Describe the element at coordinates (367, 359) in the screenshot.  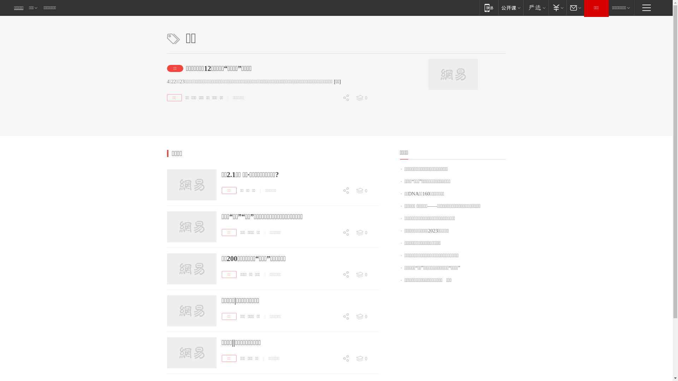
I see `0` at that location.